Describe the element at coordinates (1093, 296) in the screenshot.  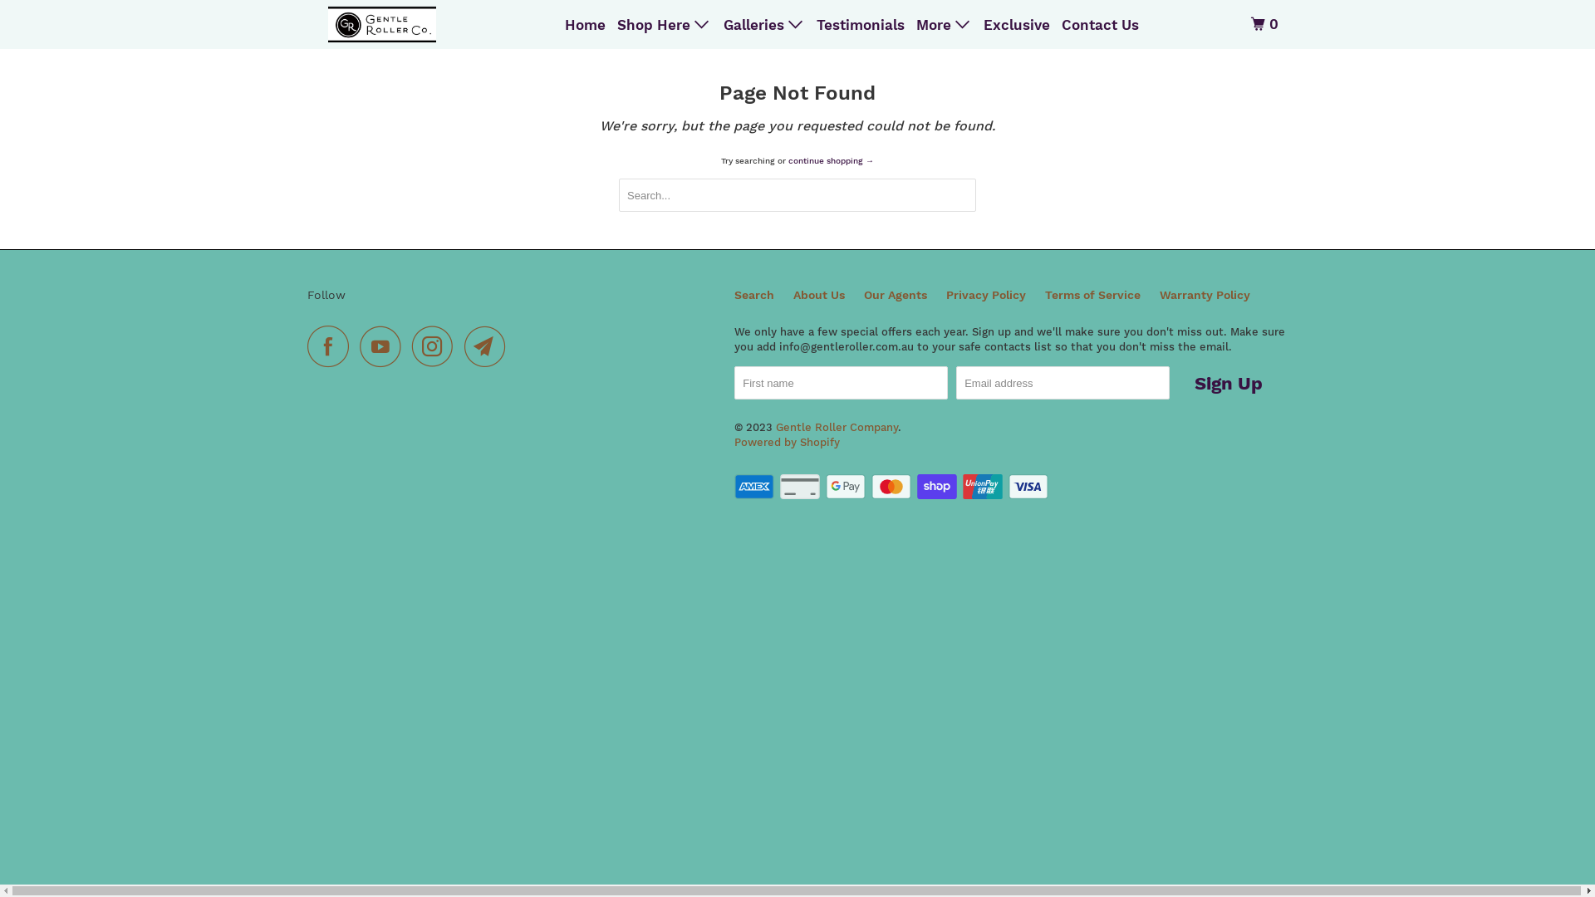
I see `Terms of Service` at that location.